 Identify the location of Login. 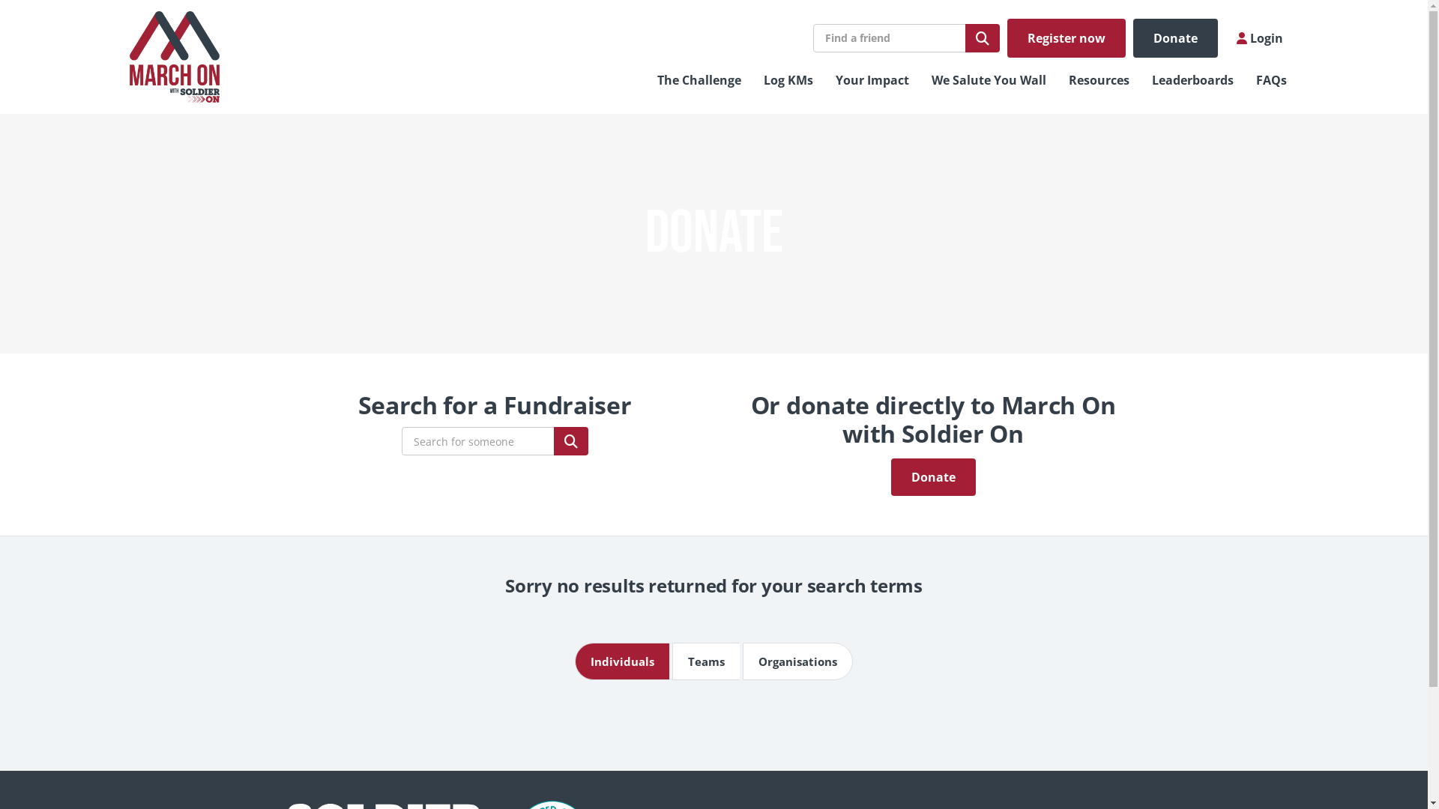
(1260, 38).